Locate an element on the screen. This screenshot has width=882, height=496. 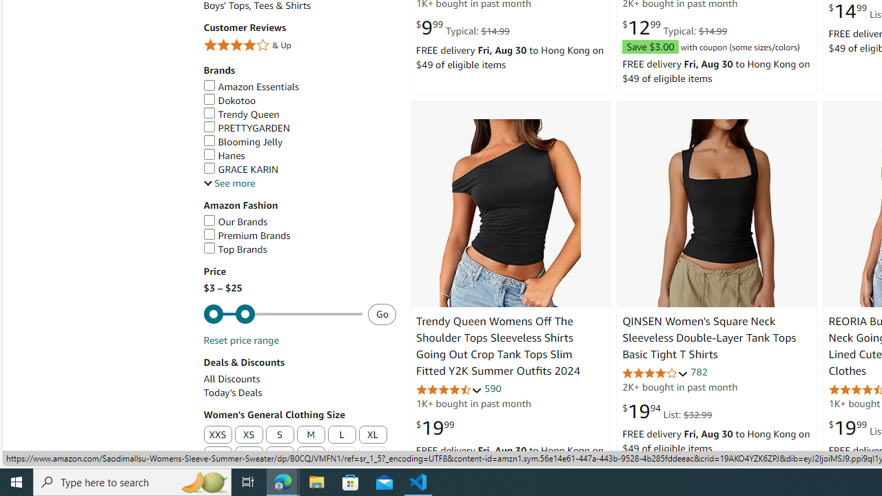
Reset price range is located at coordinates (240, 340).